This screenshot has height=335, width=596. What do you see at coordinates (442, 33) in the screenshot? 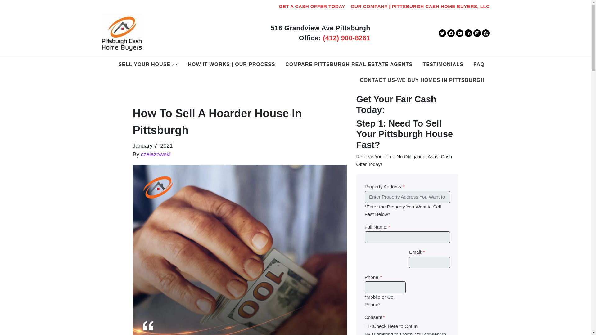
I see `Twitter` at bounding box center [442, 33].